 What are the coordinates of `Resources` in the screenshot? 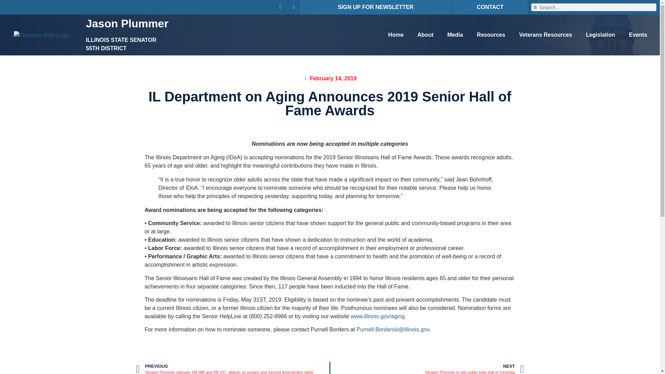 It's located at (491, 35).